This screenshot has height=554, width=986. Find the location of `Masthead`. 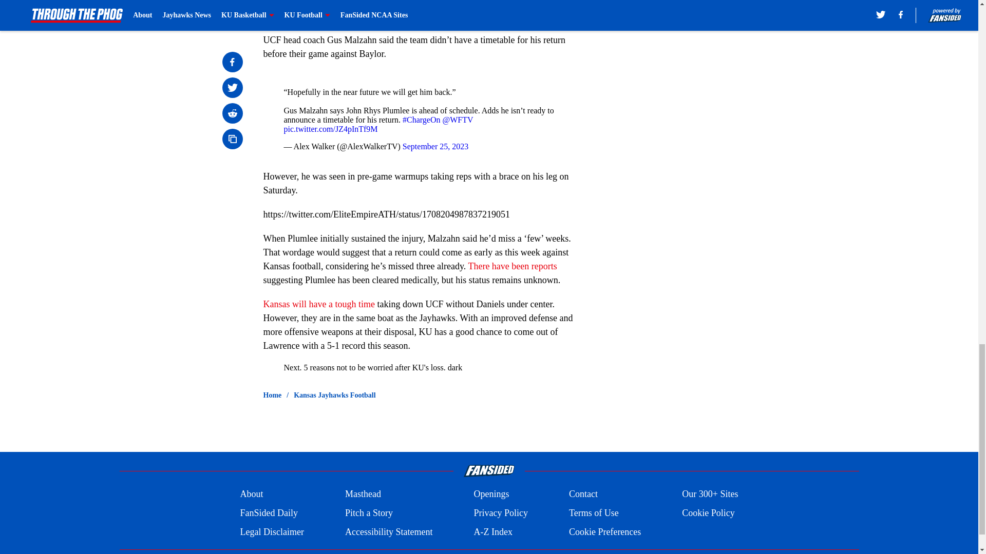

Masthead is located at coordinates (363, 494).